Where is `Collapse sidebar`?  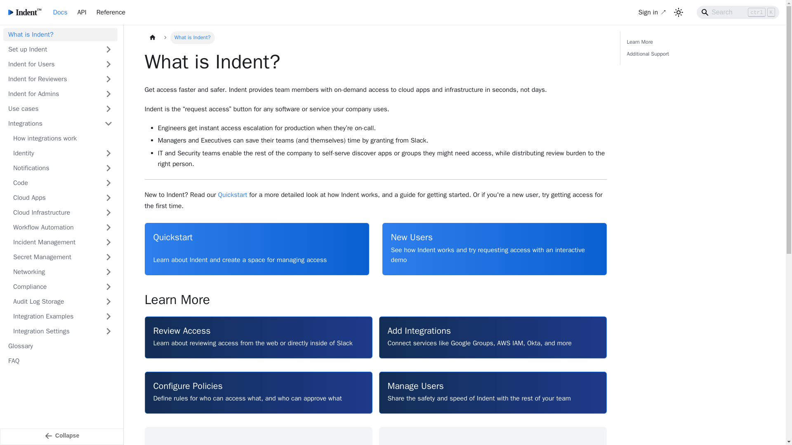 Collapse sidebar is located at coordinates (62, 437).